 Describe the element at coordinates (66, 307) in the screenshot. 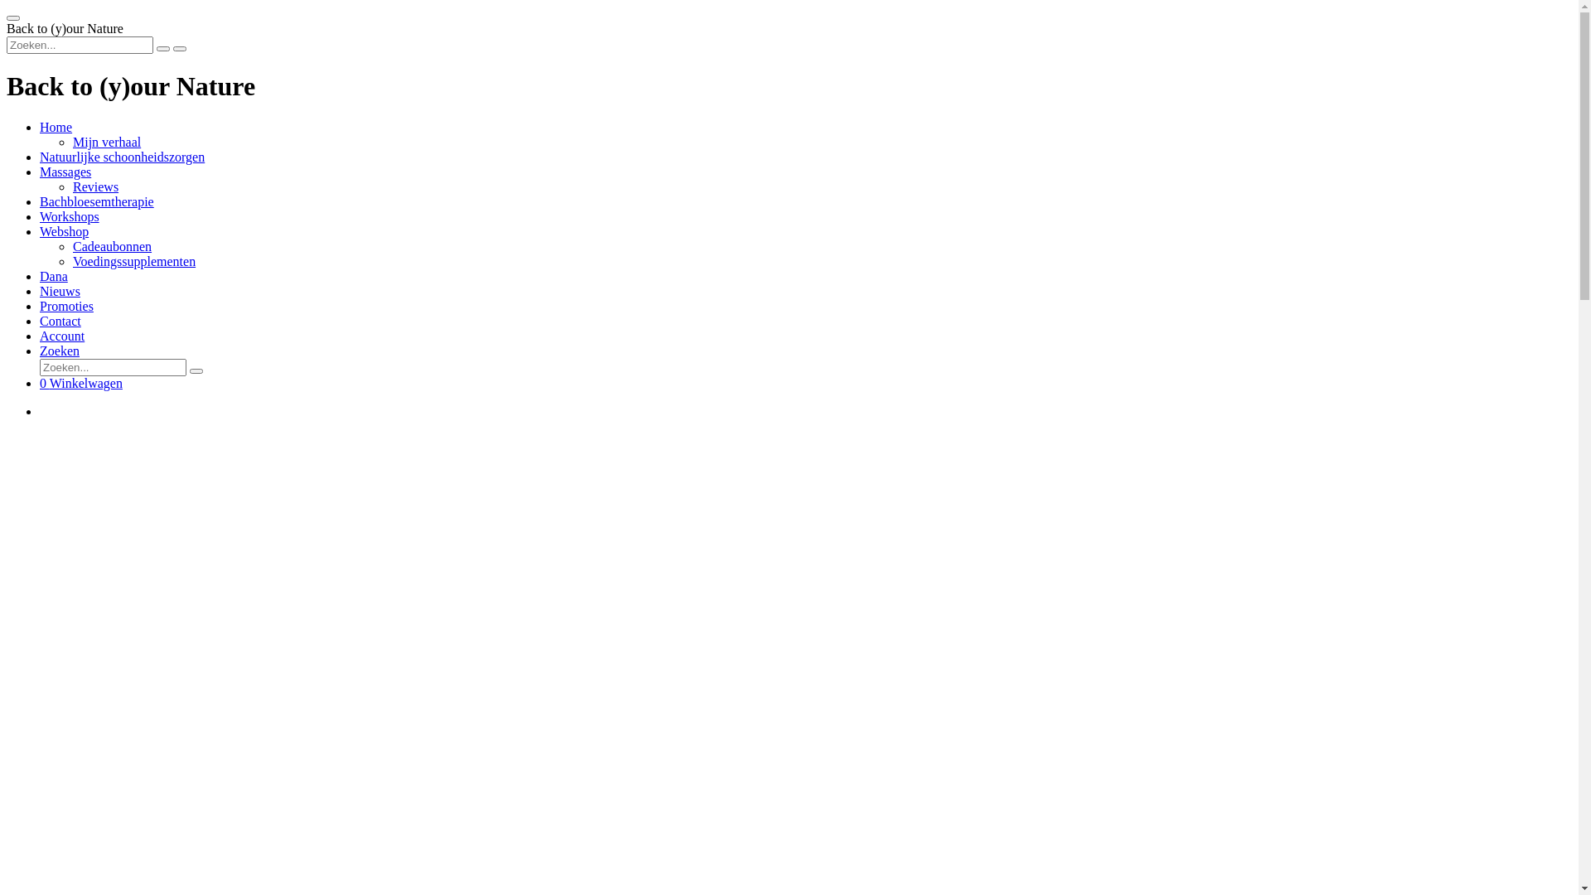

I see `Promoties` at that location.